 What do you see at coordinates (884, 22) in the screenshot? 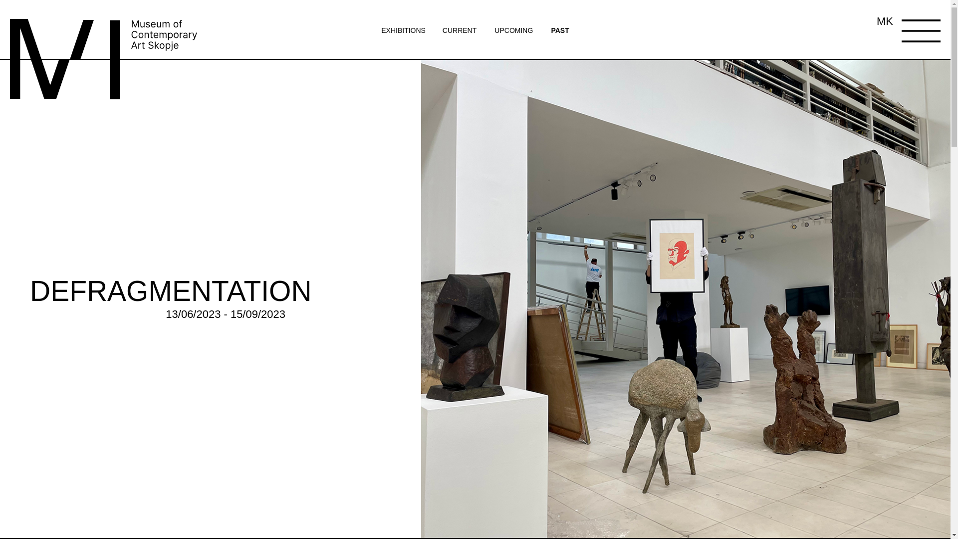
I see `MK` at bounding box center [884, 22].